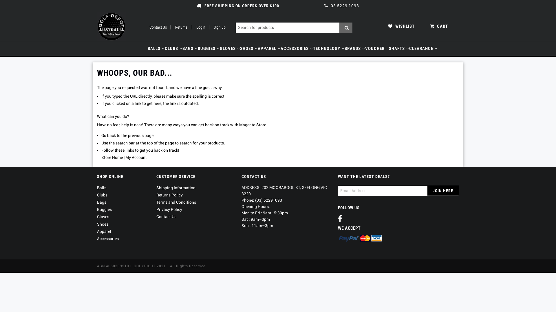  What do you see at coordinates (169, 209) in the screenshot?
I see `Privacy Policy` at bounding box center [169, 209].